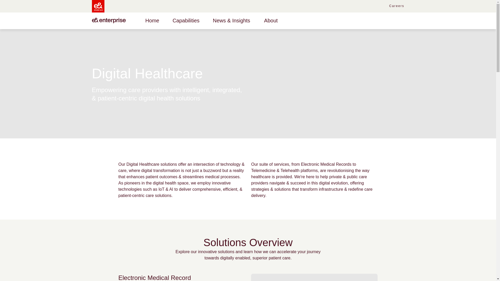  Describe the element at coordinates (395, 6) in the screenshot. I see `Careers` at that location.